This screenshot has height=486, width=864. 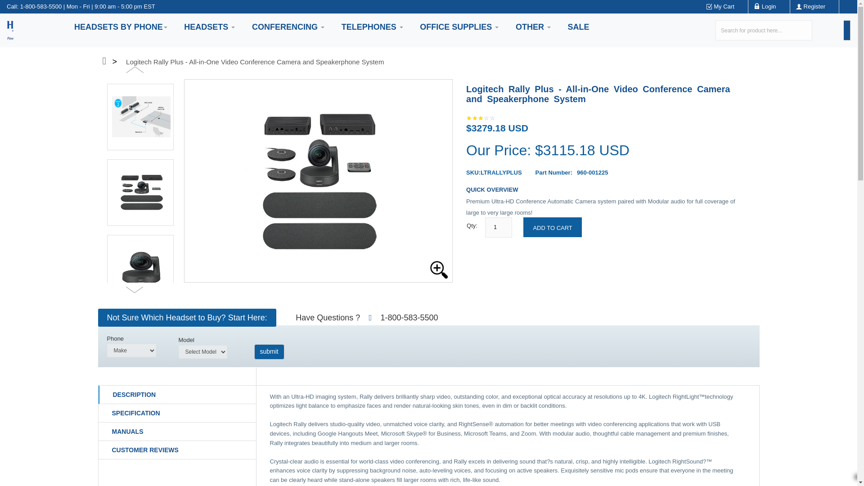 What do you see at coordinates (769, 6) in the screenshot?
I see `Login` at bounding box center [769, 6].